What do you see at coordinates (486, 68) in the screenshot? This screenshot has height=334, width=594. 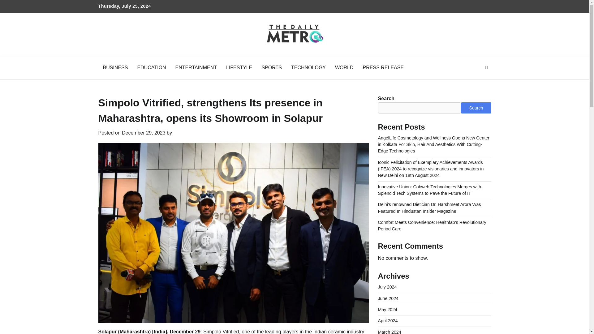 I see `Search` at bounding box center [486, 68].